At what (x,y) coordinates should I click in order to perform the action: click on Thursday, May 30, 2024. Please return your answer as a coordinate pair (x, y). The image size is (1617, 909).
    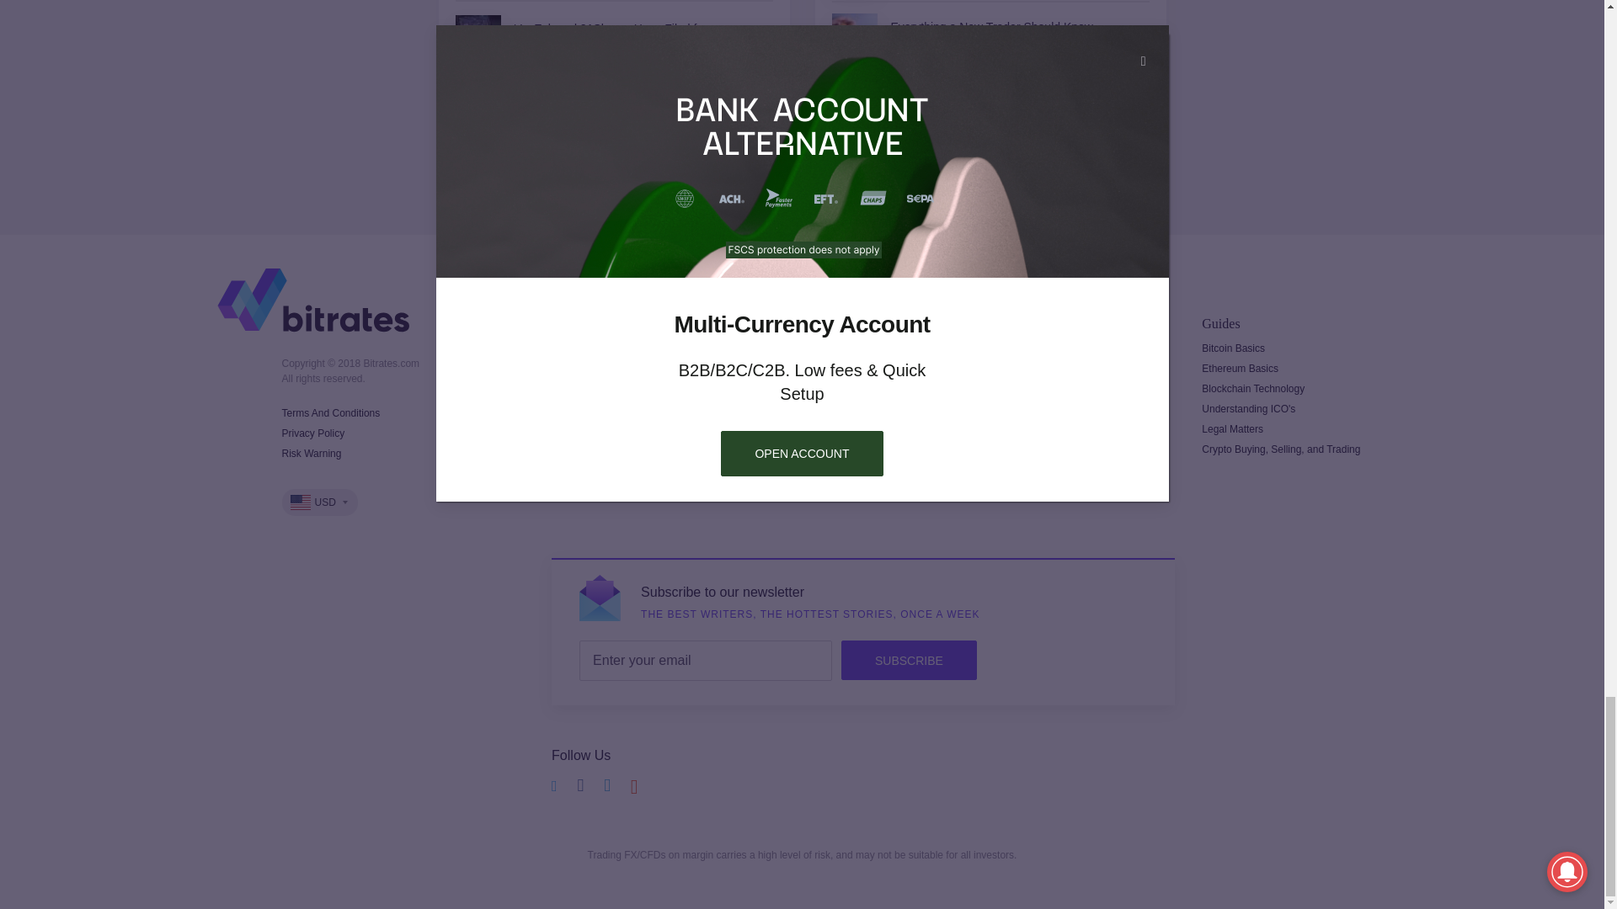
    Looking at the image, I should click on (758, 167).